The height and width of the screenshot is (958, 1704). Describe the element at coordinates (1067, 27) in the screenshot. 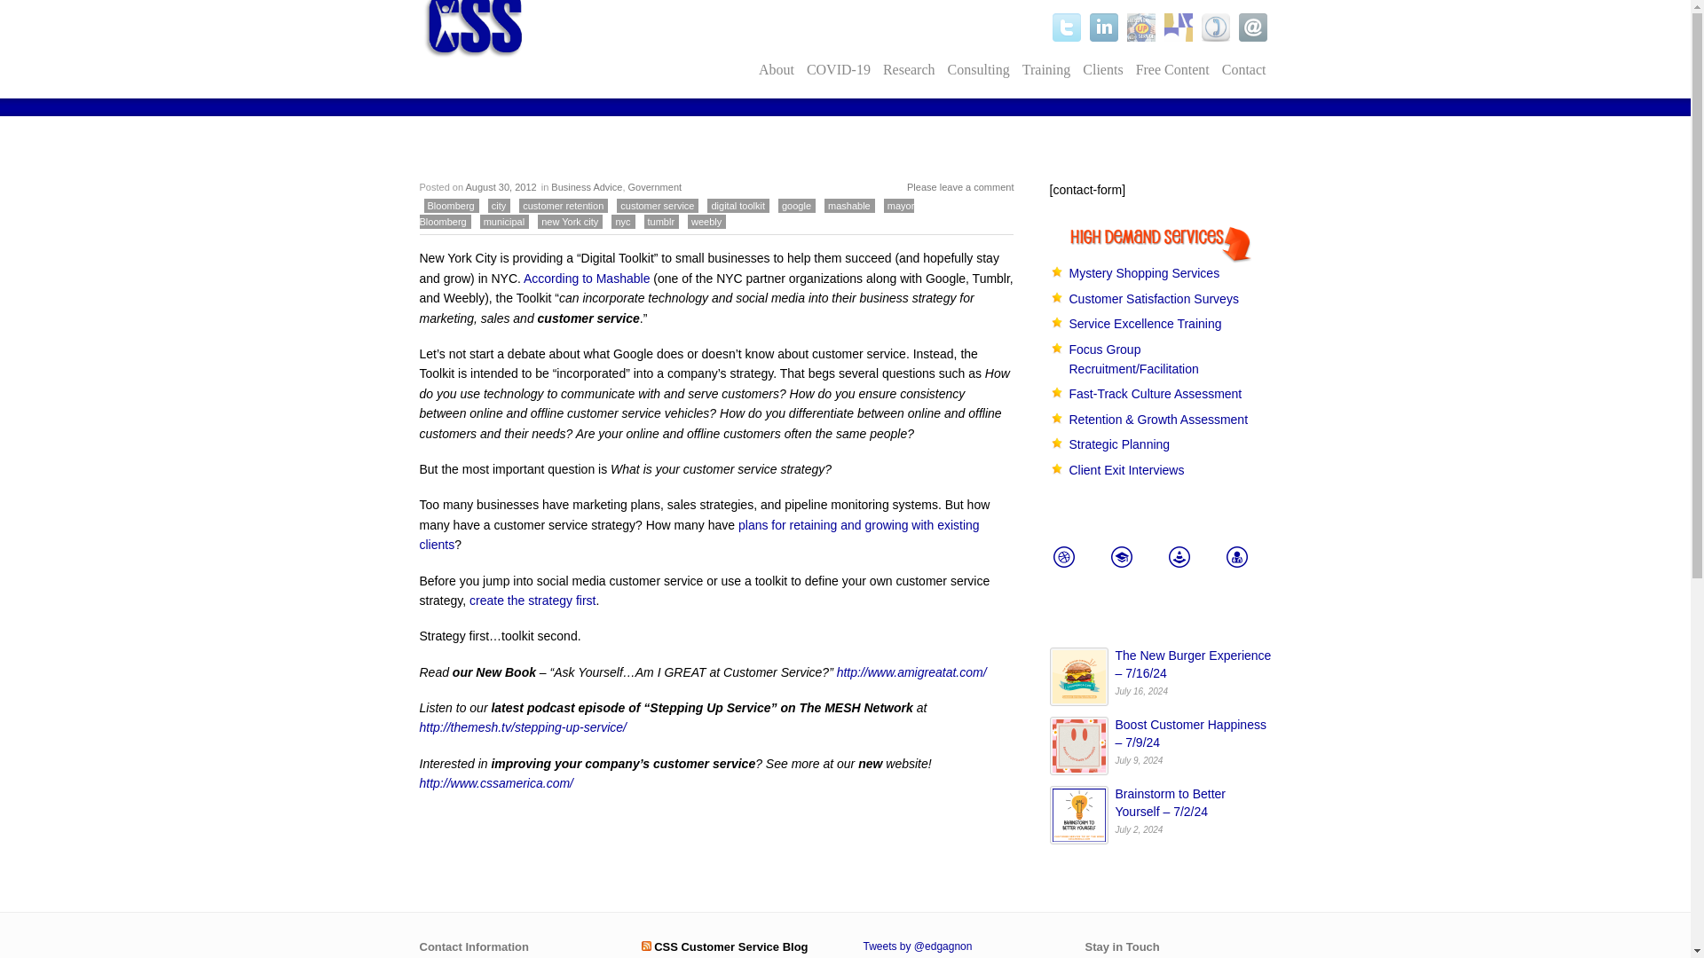

I see ` Twitter` at that location.